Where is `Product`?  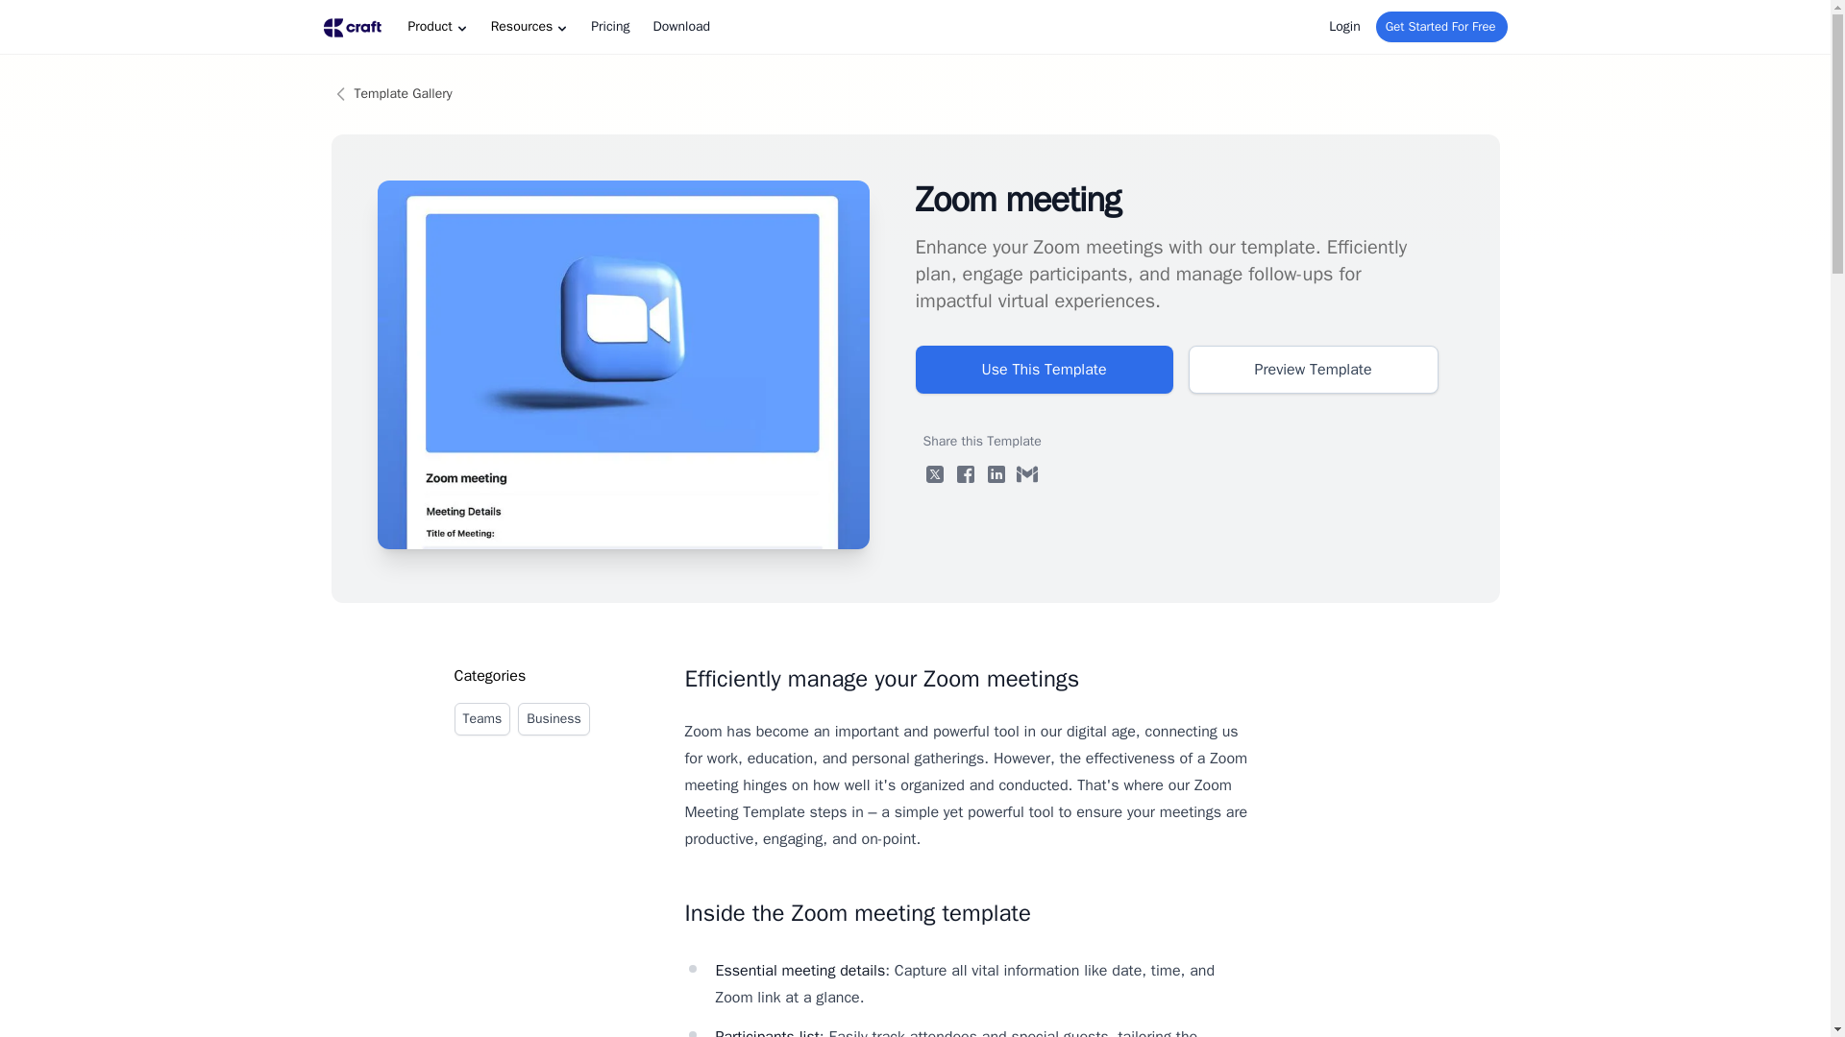
Product is located at coordinates (434, 27).